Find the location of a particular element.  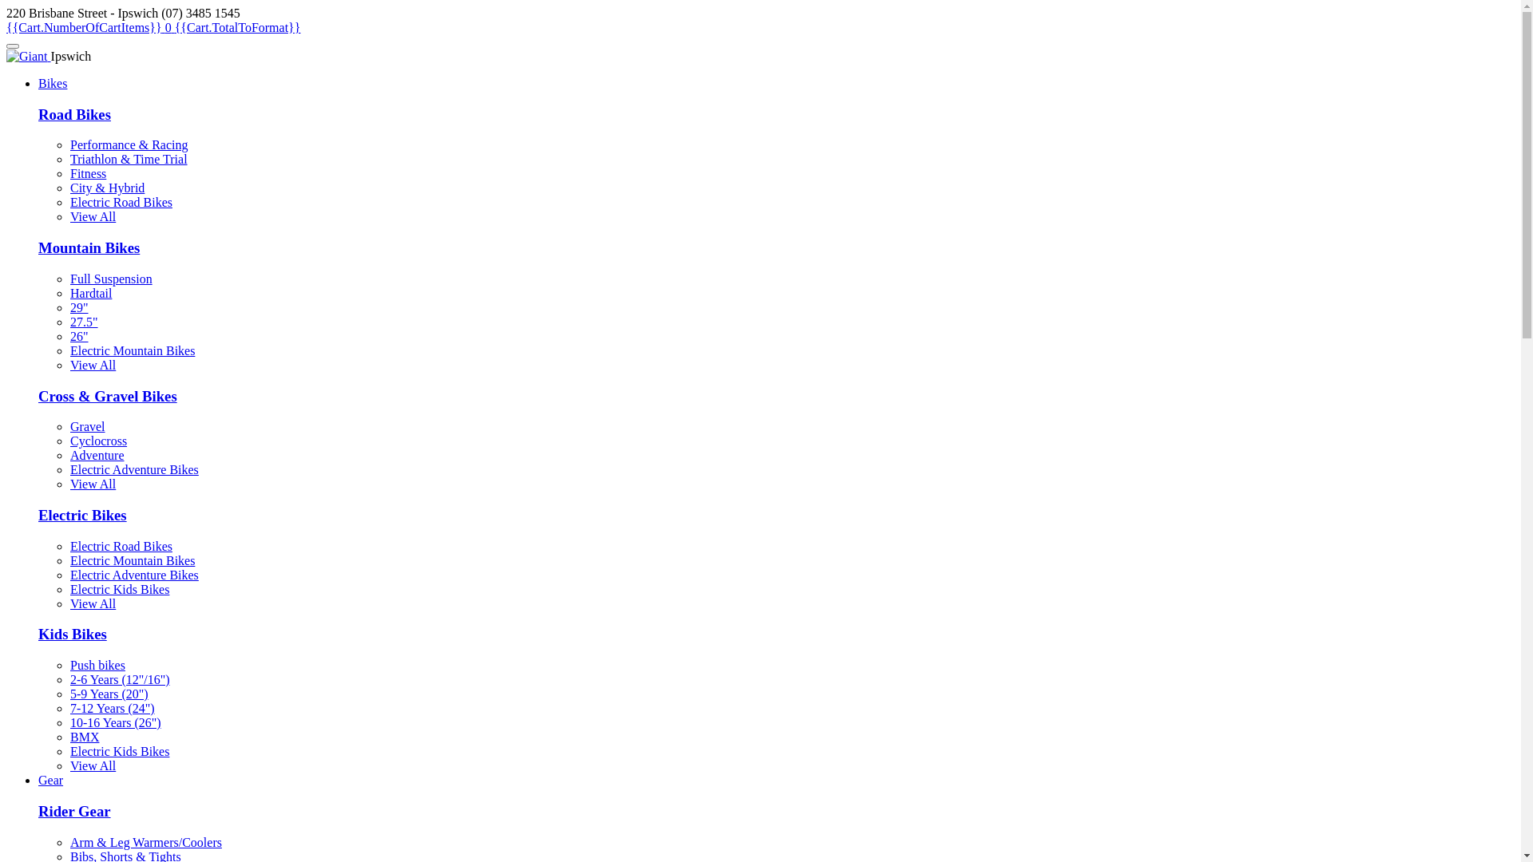

Electric Mountain Bikes is located at coordinates (133, 560).